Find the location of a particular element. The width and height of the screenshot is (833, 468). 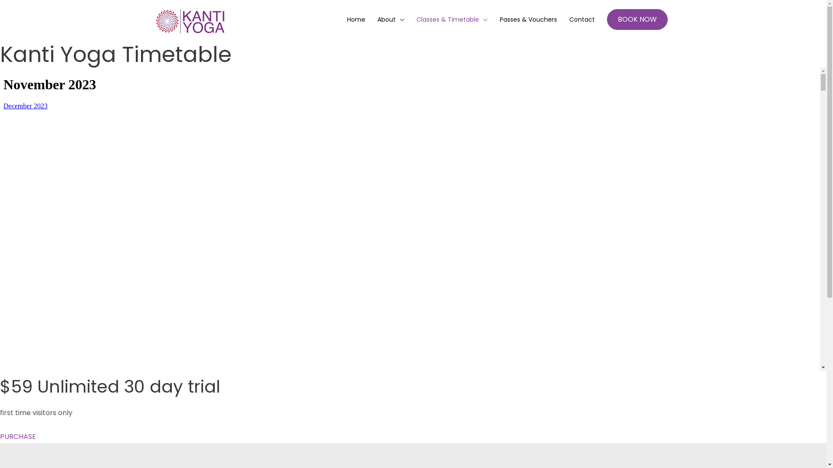

About is located at coordinates (391, 19).